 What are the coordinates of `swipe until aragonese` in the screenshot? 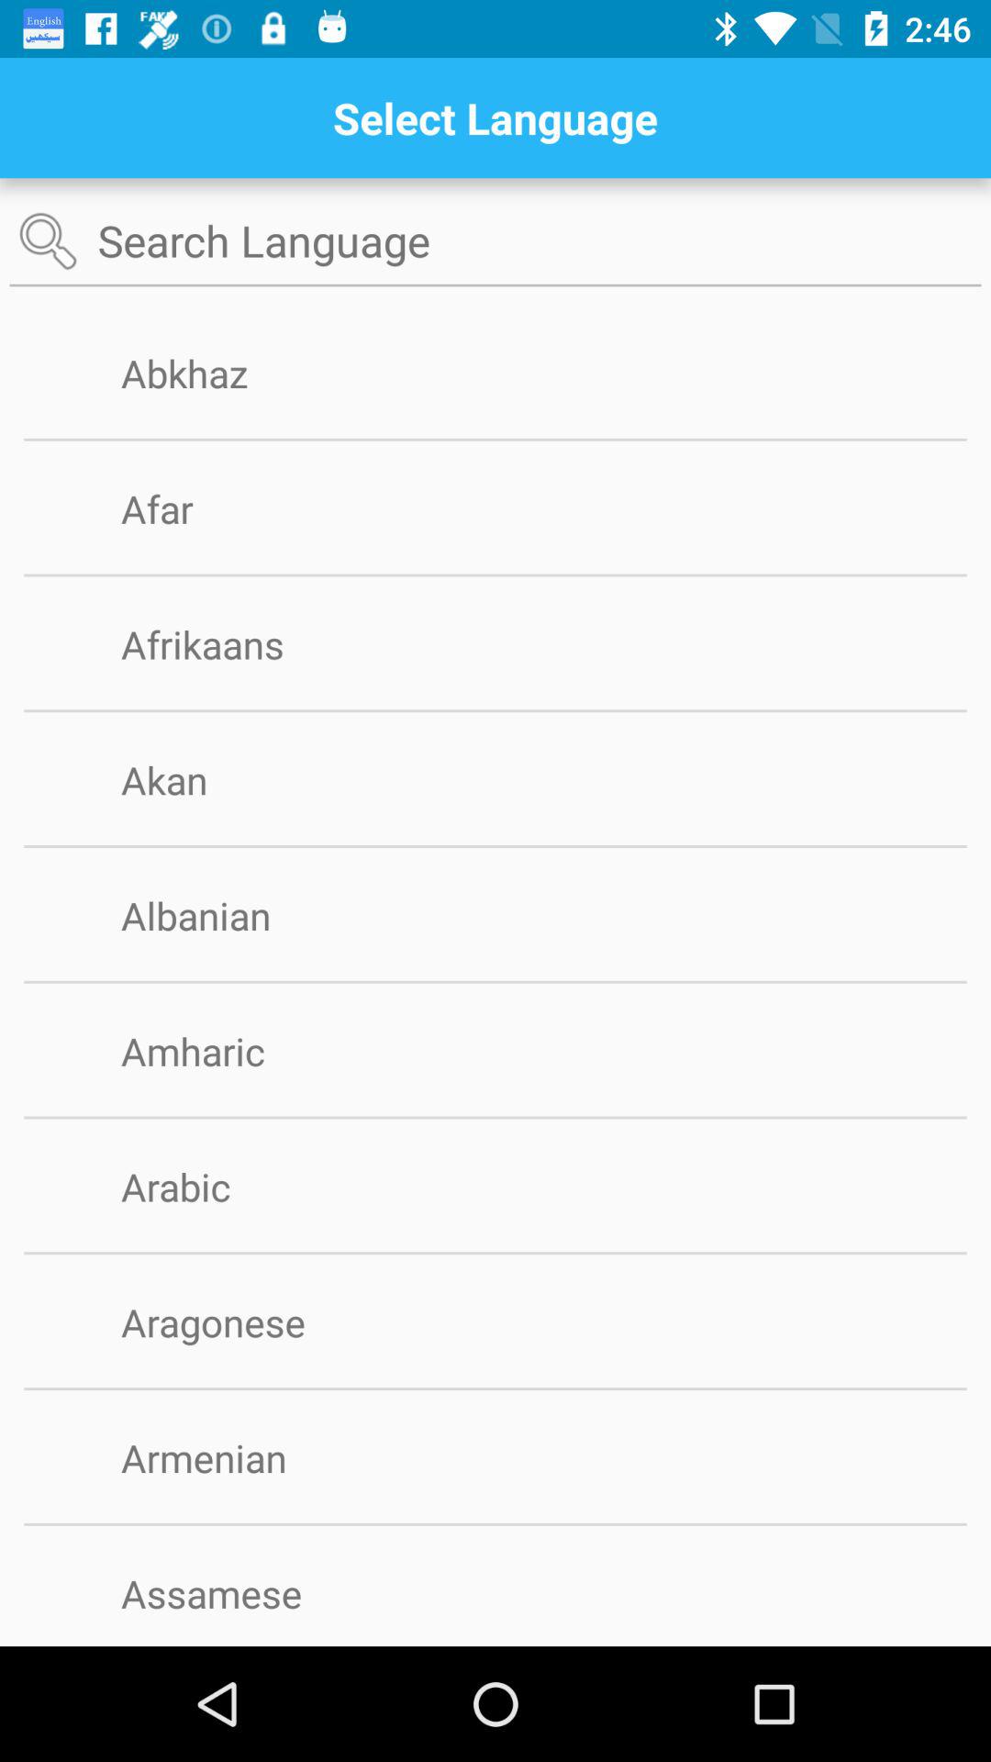 It's located at (242, 1321).